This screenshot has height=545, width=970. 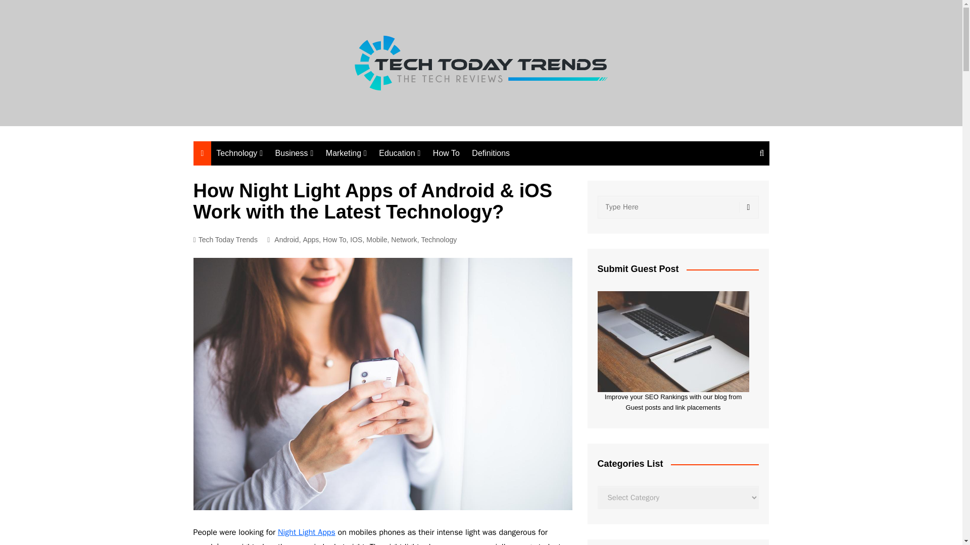 I want to click on Entertainment, so click(x=376, y=190).